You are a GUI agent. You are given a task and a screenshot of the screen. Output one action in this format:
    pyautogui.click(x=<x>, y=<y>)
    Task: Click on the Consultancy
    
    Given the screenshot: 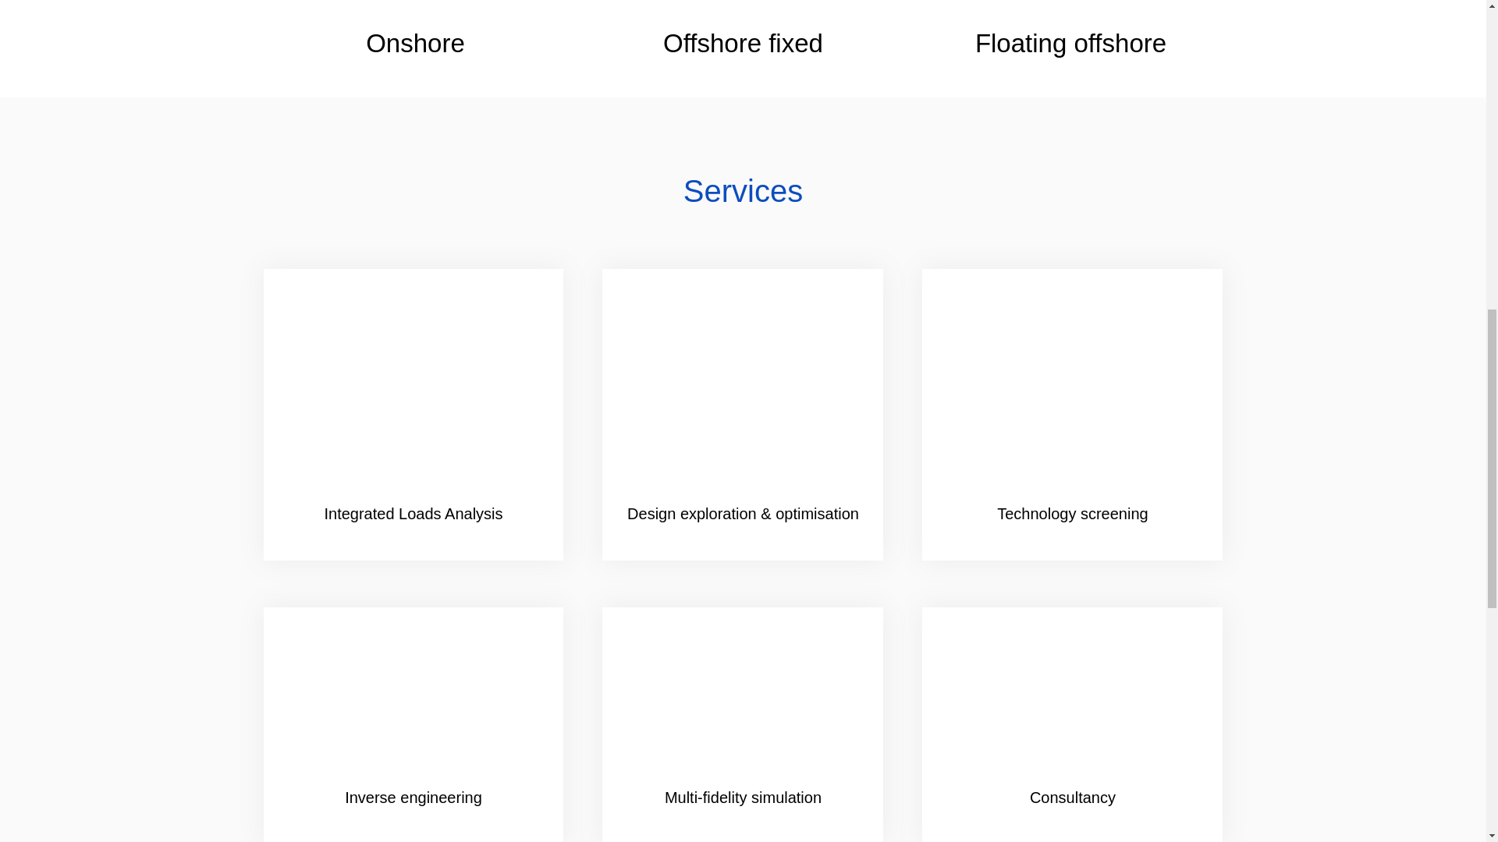 What is the action you would take?
    pyautogui.click(x=1072, y=708)
    